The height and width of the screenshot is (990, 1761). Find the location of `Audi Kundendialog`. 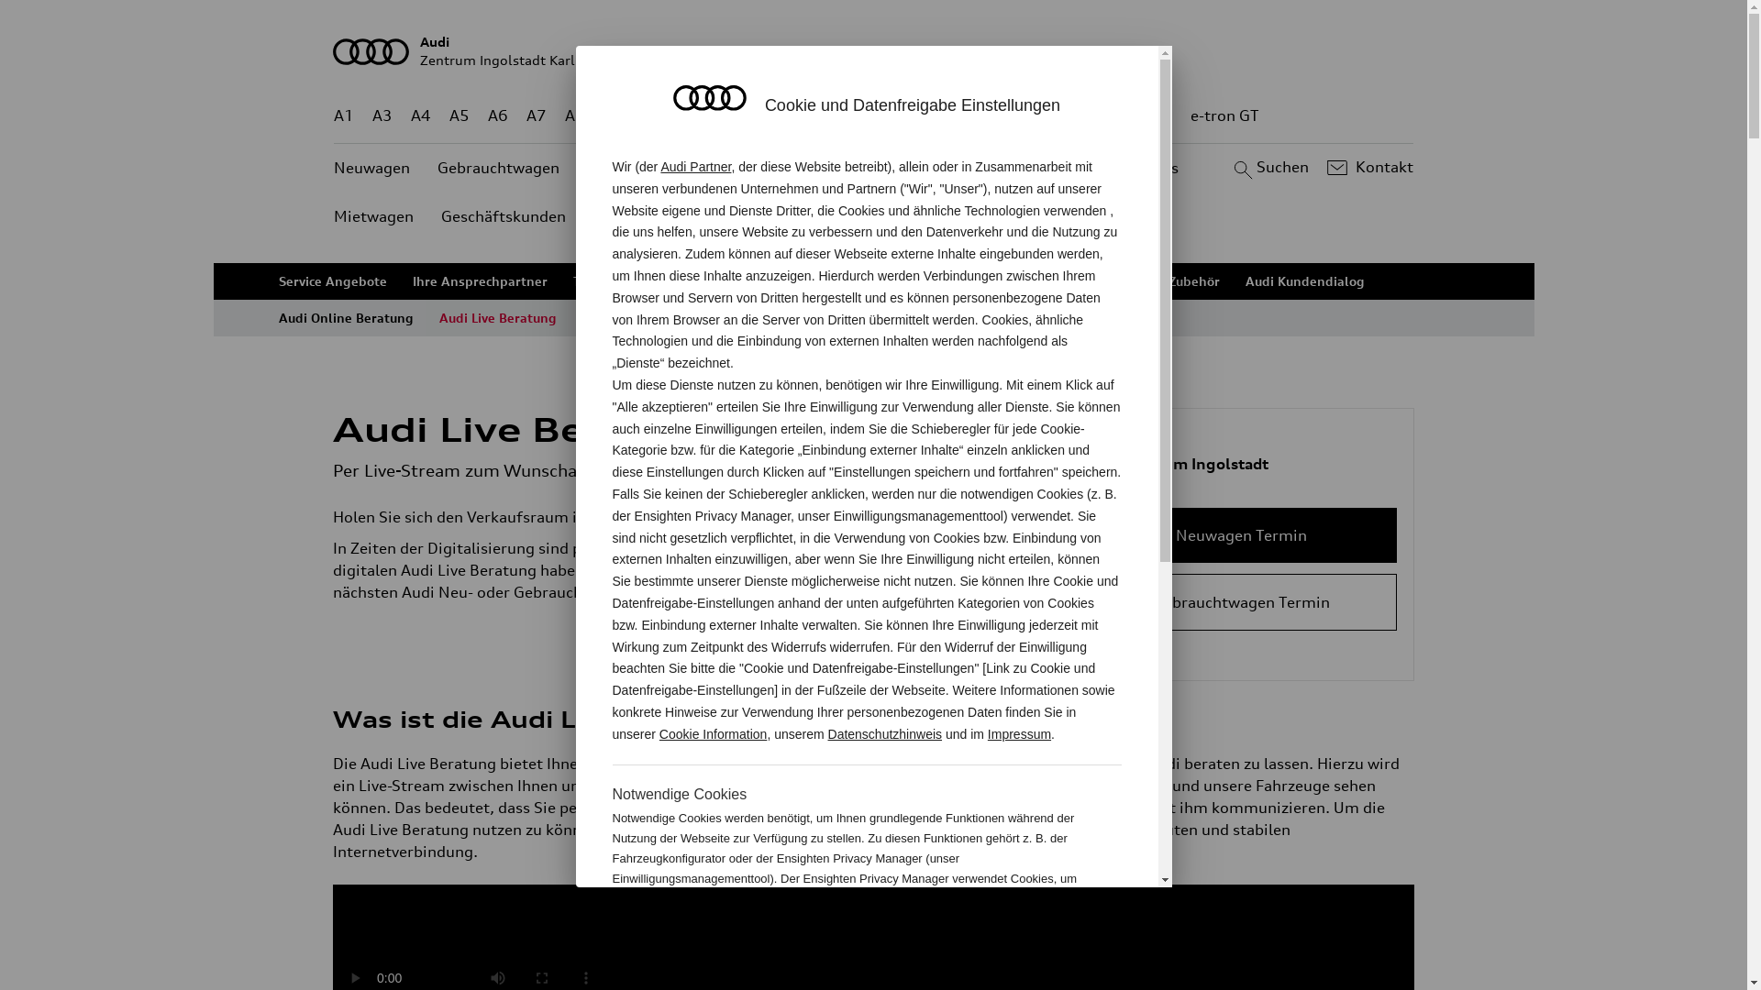

Audi Kundendialog is located at coordinates (1305, 281).